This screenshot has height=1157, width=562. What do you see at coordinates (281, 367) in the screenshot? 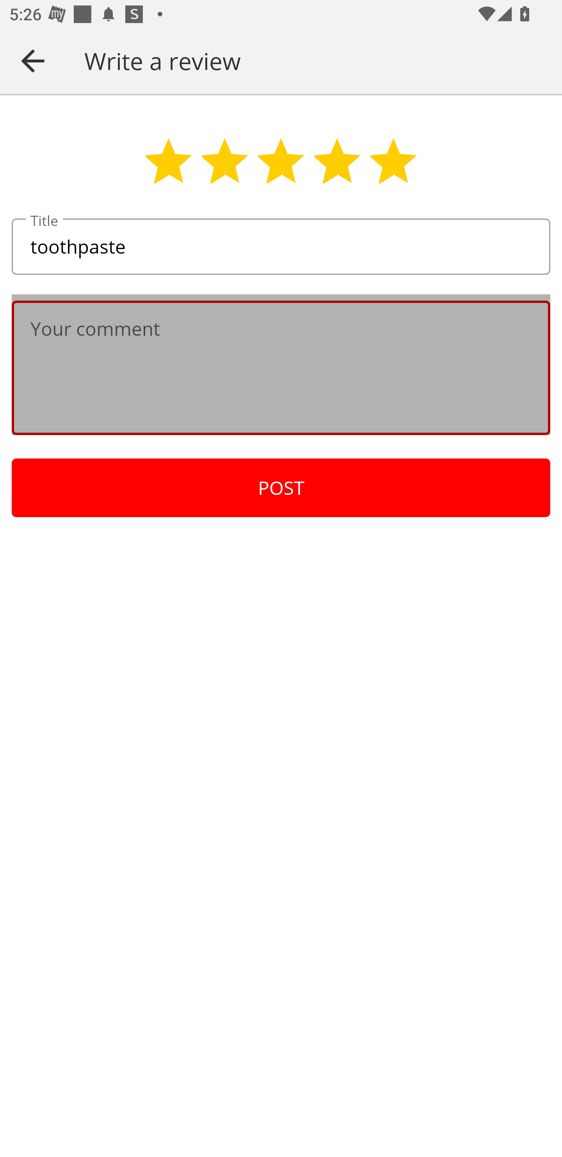
I see `Your comment` at bounding box center [281, 367].